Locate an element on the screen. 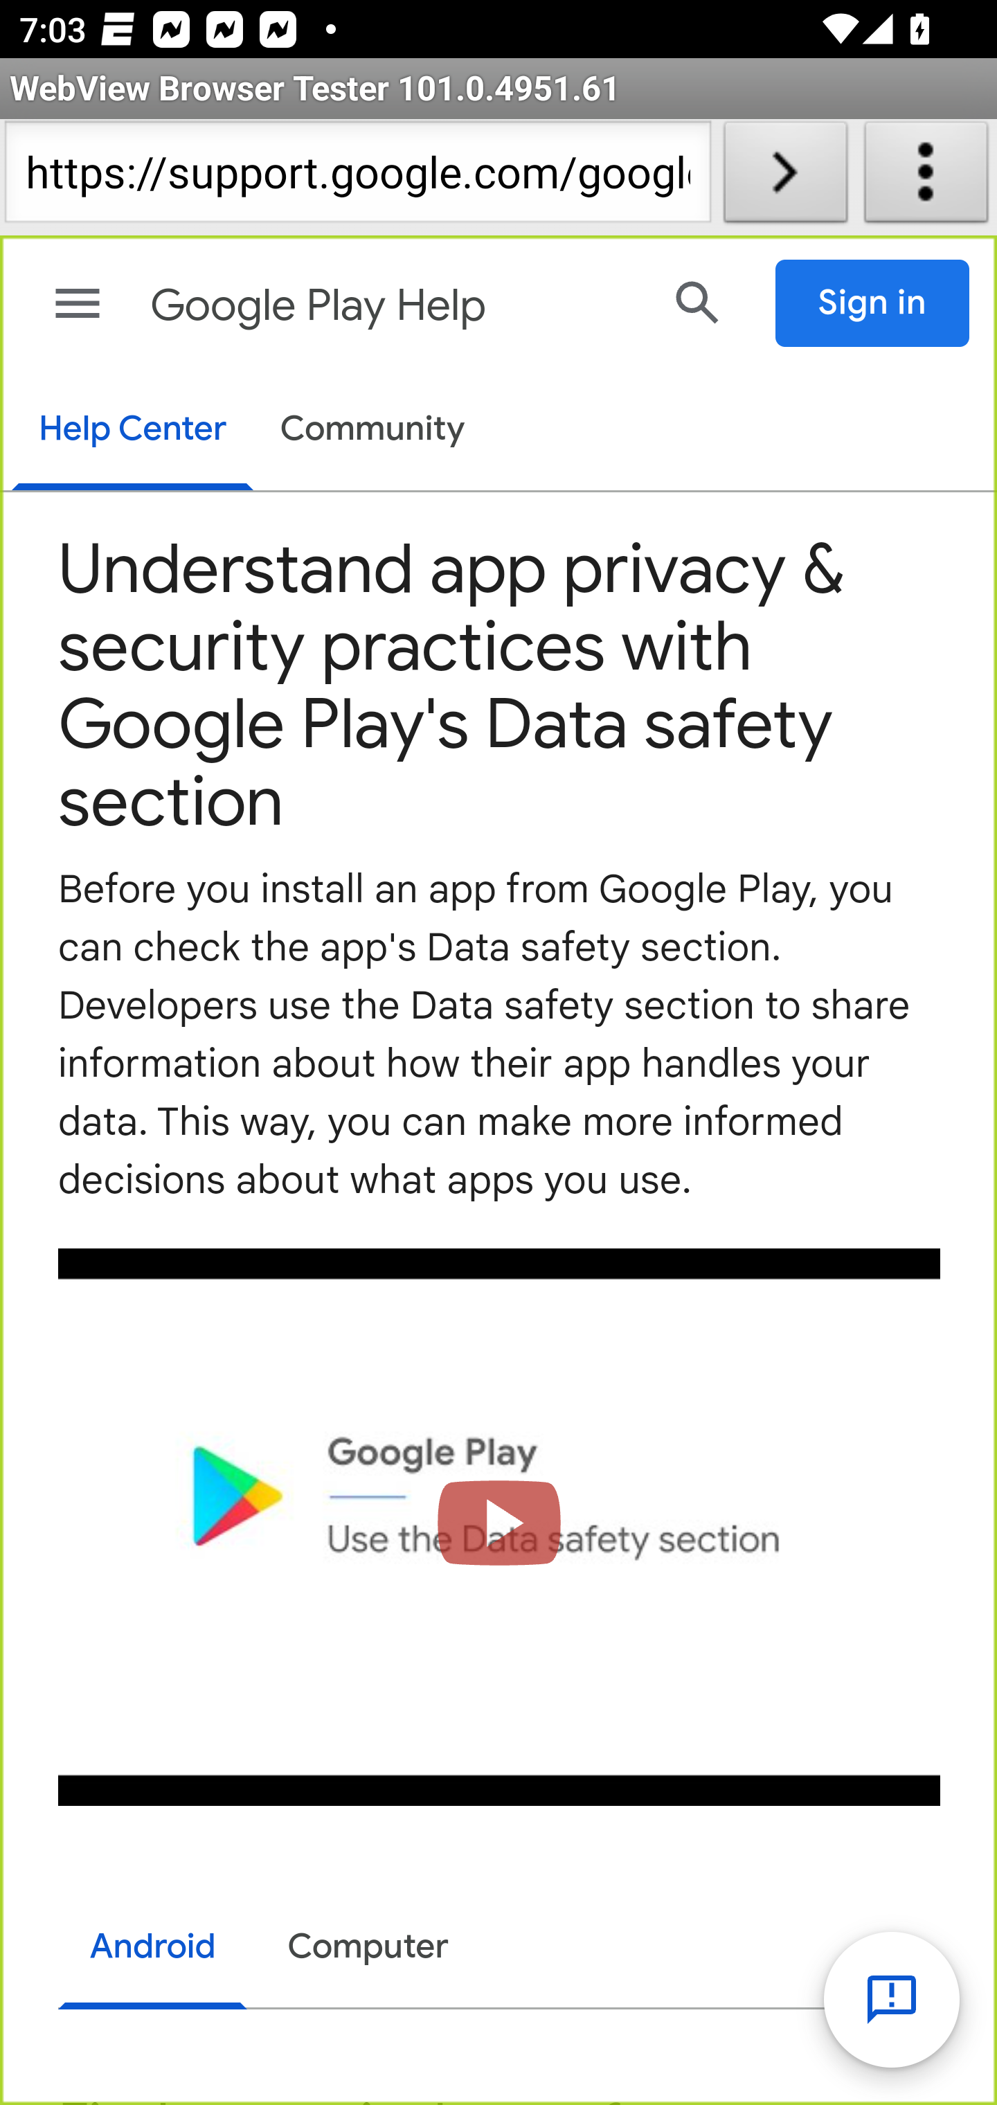 This screenshot has width=997, height=2105. Android is located at coordinates (154, 1950).